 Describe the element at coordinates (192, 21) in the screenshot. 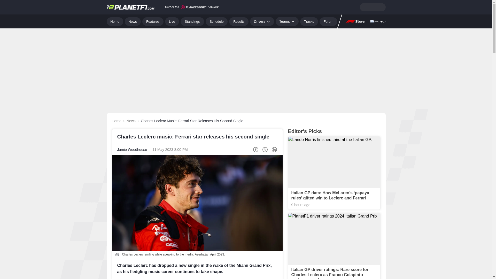

I see `Standings` at that location.